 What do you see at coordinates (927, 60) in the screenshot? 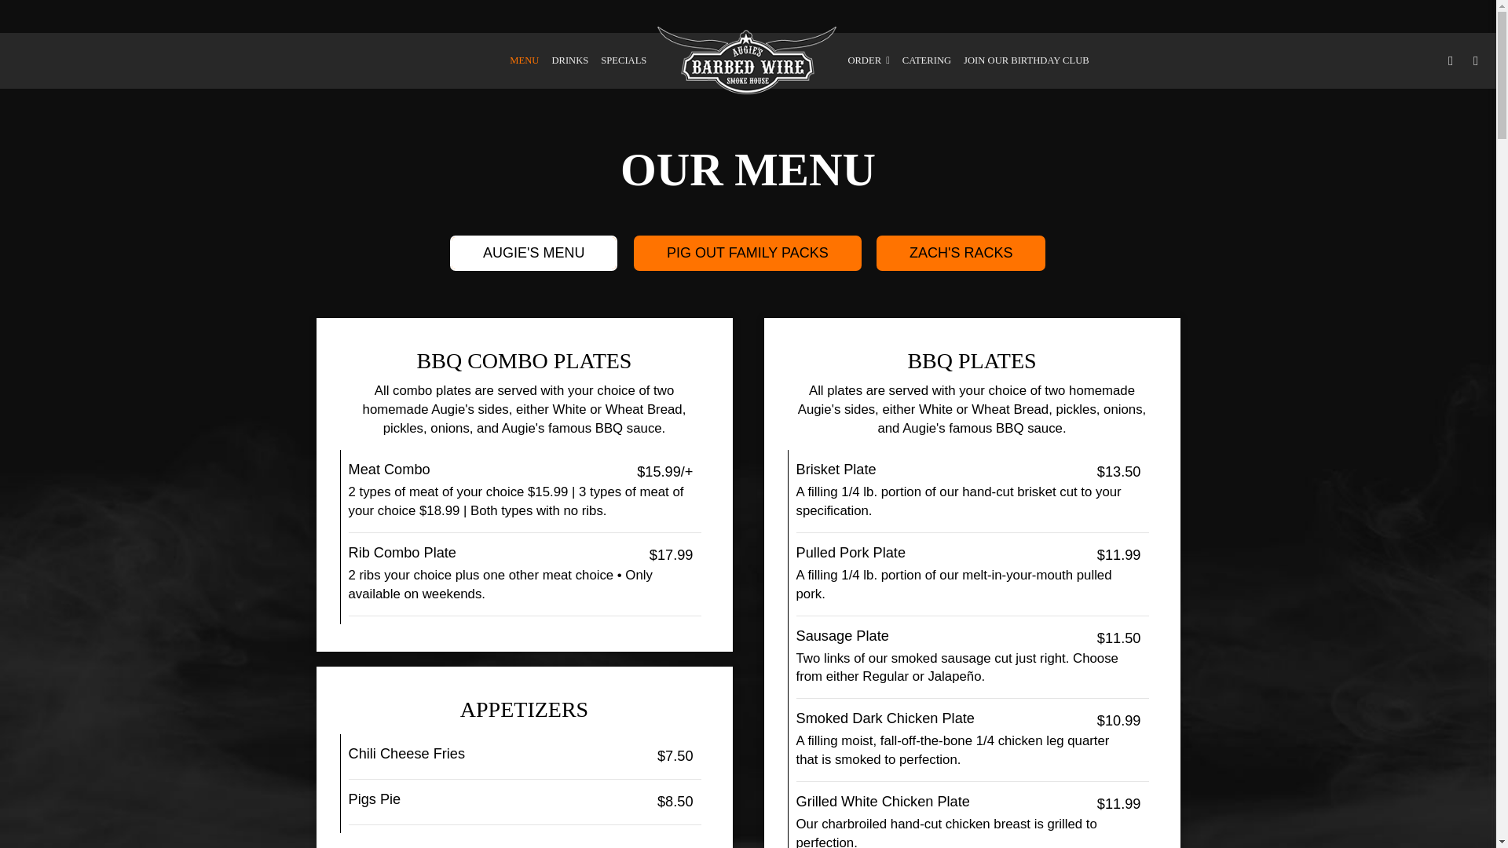
I see `CATERING` at bounding box center [927, 60].